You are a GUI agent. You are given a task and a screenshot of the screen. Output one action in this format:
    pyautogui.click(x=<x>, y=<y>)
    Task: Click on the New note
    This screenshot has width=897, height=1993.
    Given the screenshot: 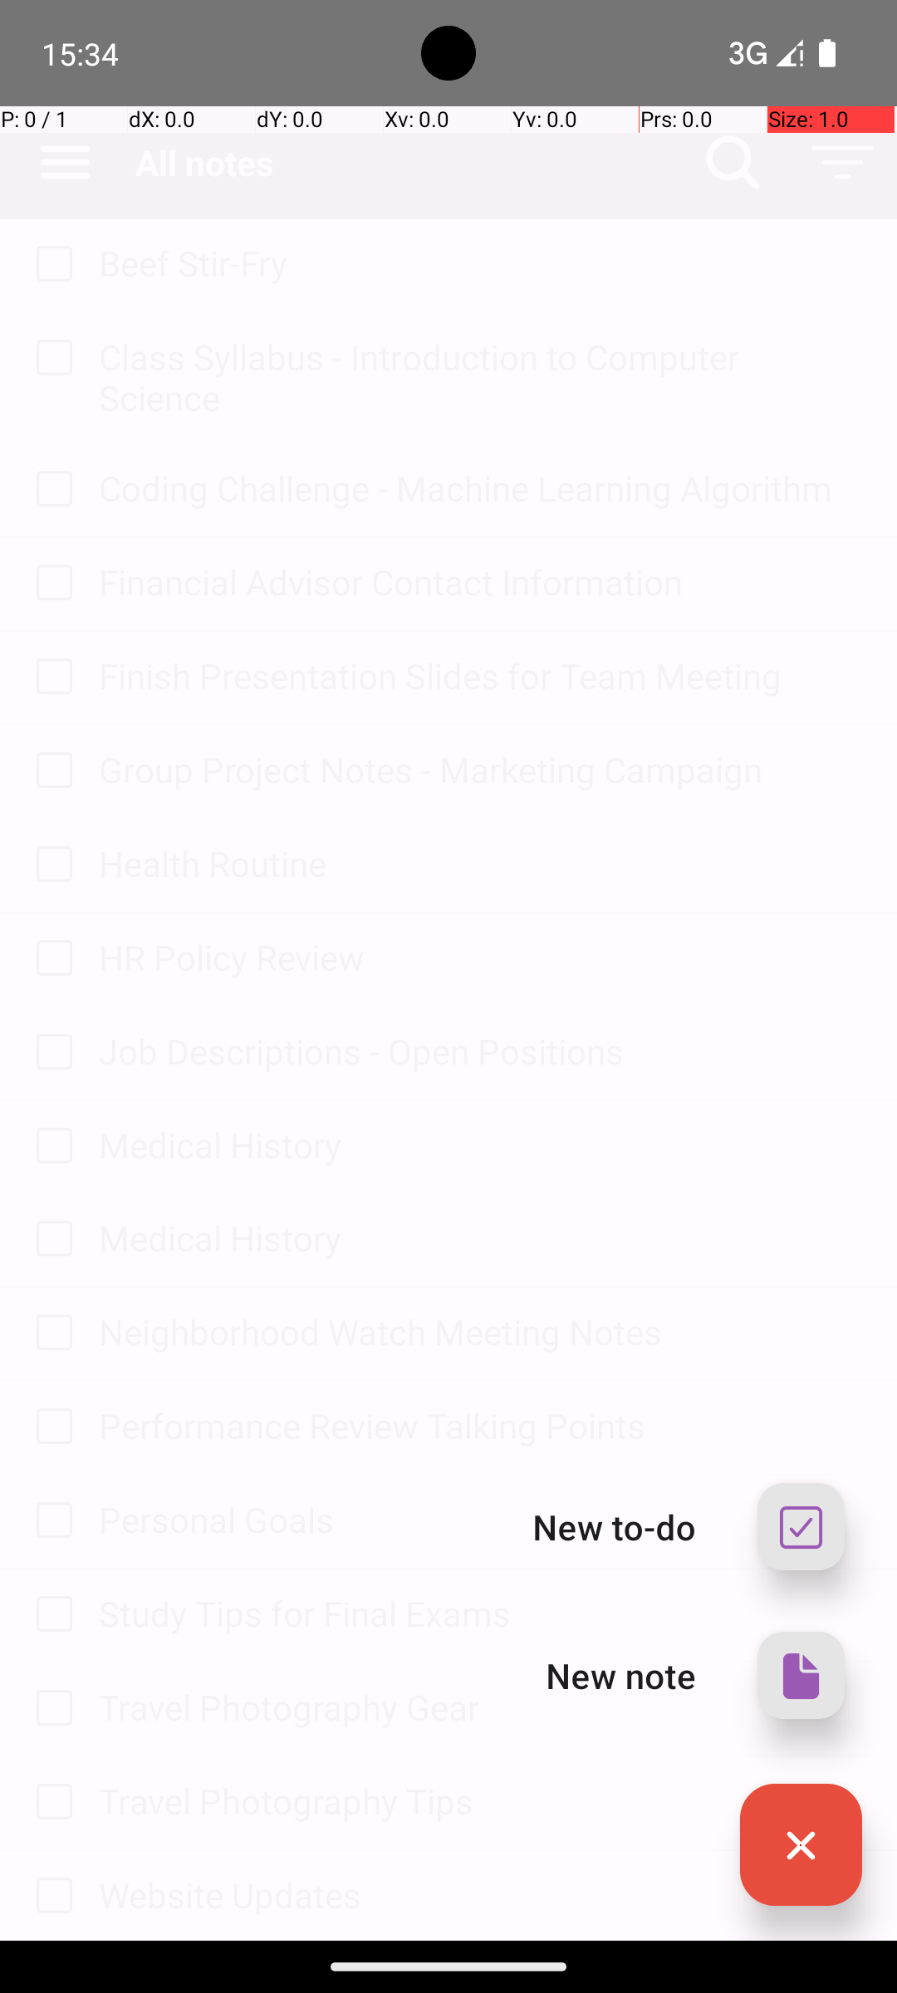 What is the action you would take?
    pyautogui.click(x=621, y=1675)
    